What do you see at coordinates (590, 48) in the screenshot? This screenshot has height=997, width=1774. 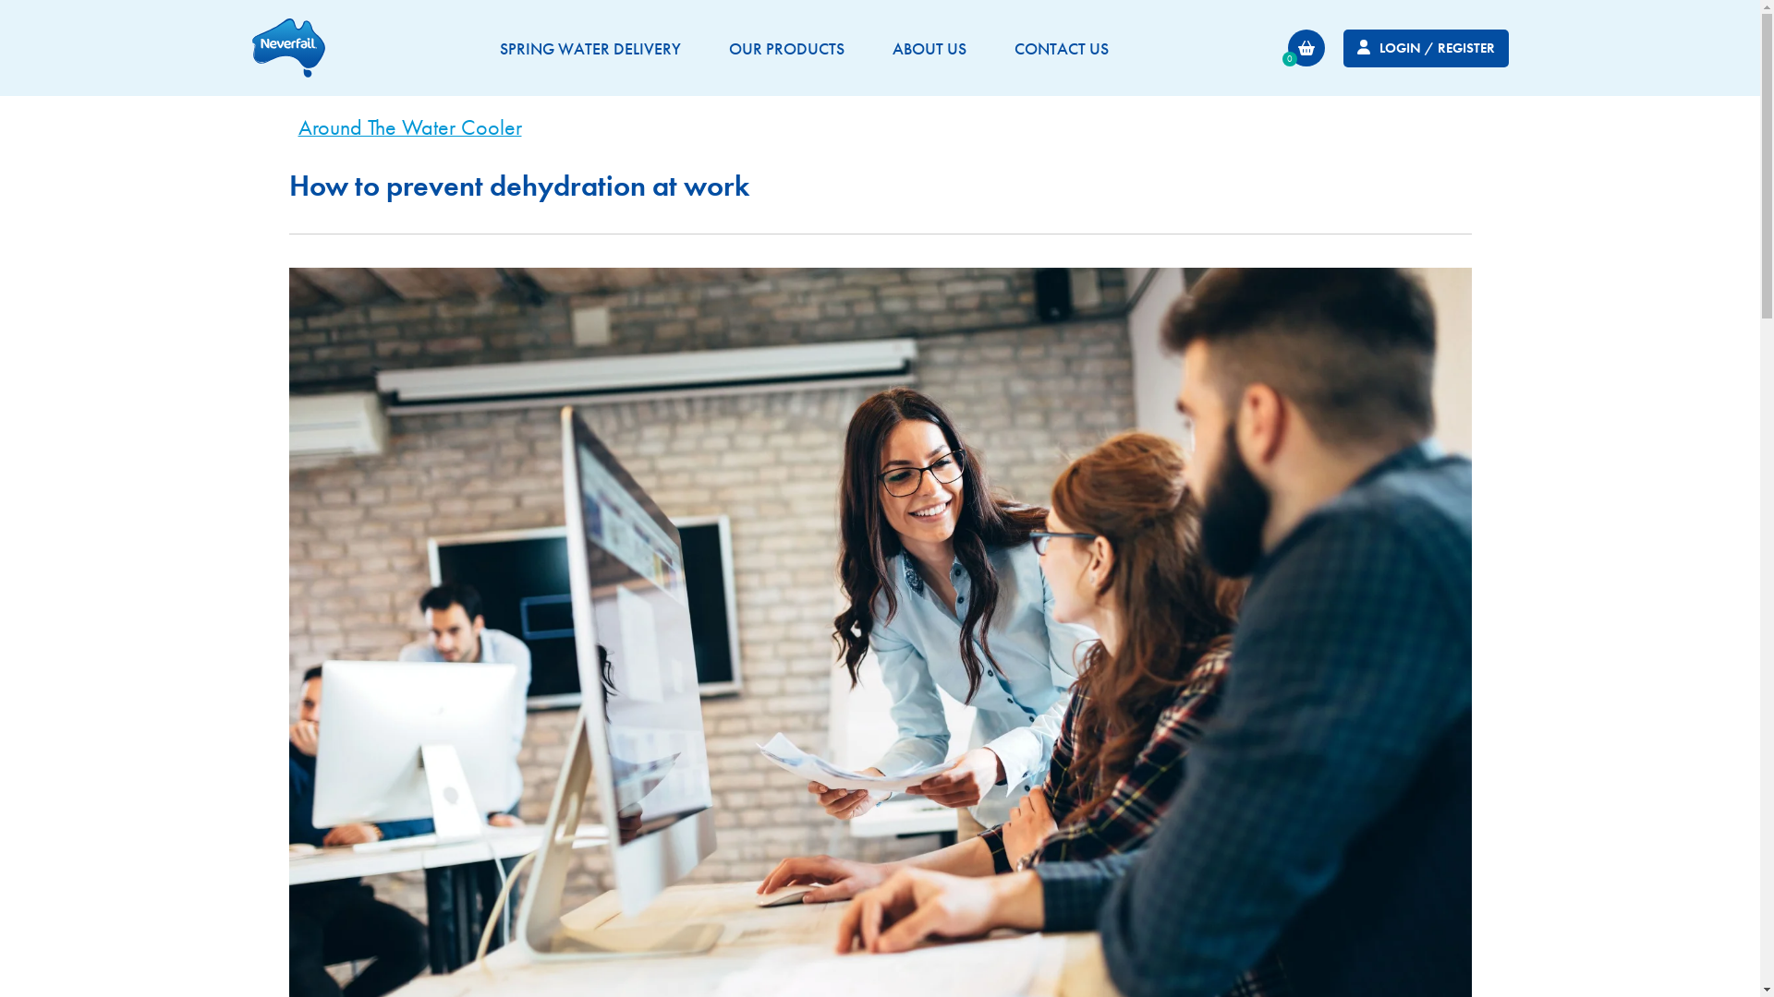 I see `SPRING WATER DELIVERY` at bounding box center [590, 48].